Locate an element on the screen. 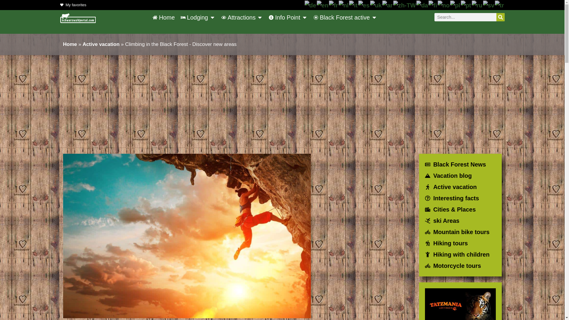 The width and height of the screenshot is (569, 320). Danish is located at coordinates (422, 5).